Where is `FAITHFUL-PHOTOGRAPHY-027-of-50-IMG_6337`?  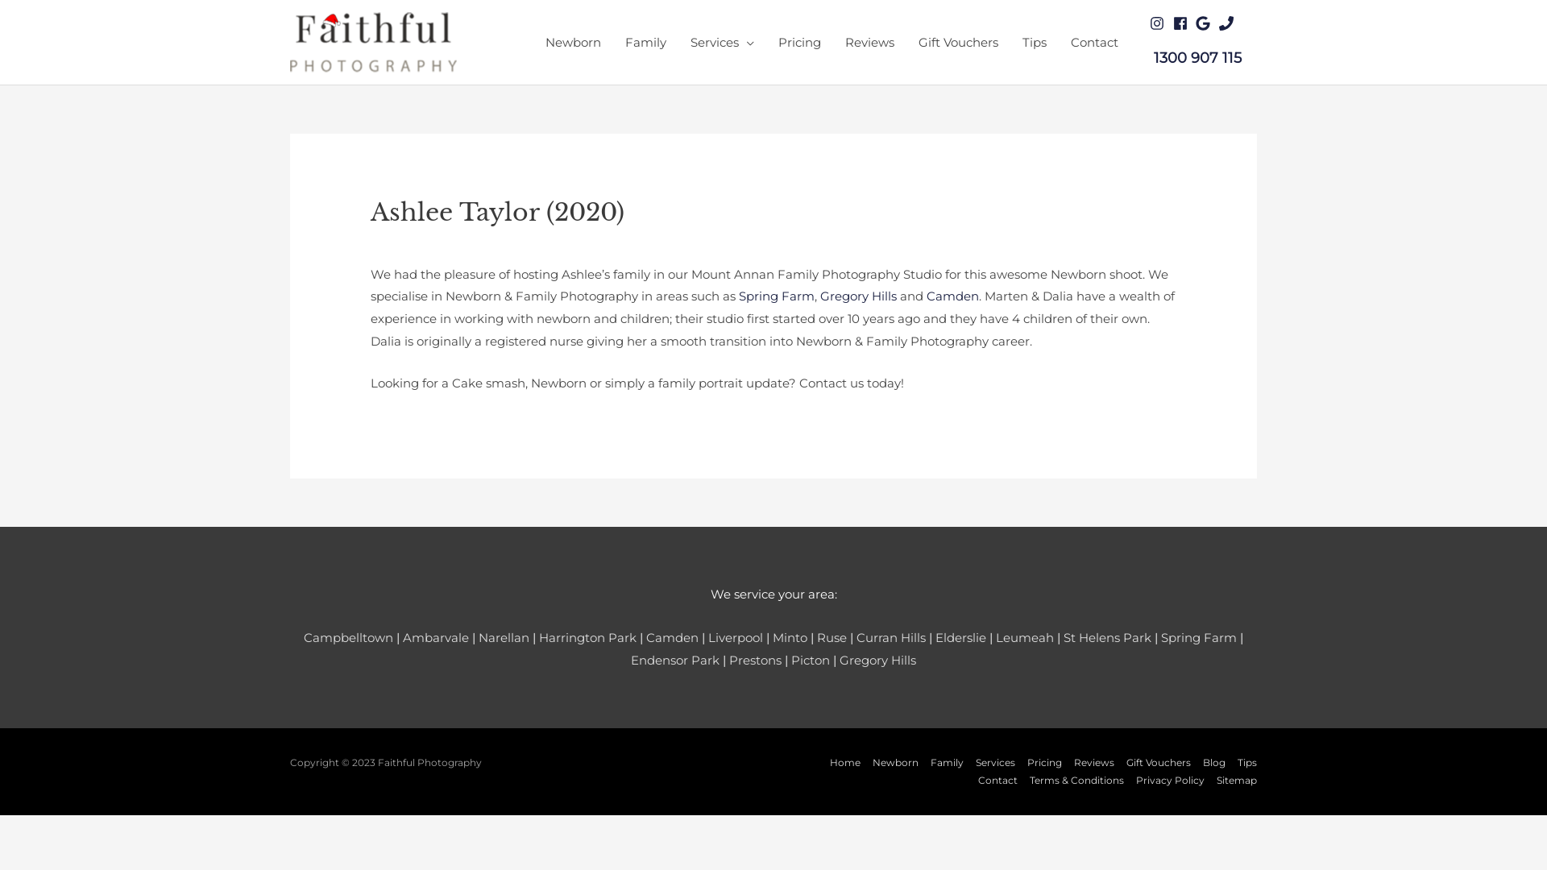 FAITHFUL-PHOTOGRAPHY-027-of-50-IMG_6337 is located at coordinates (435, 246).